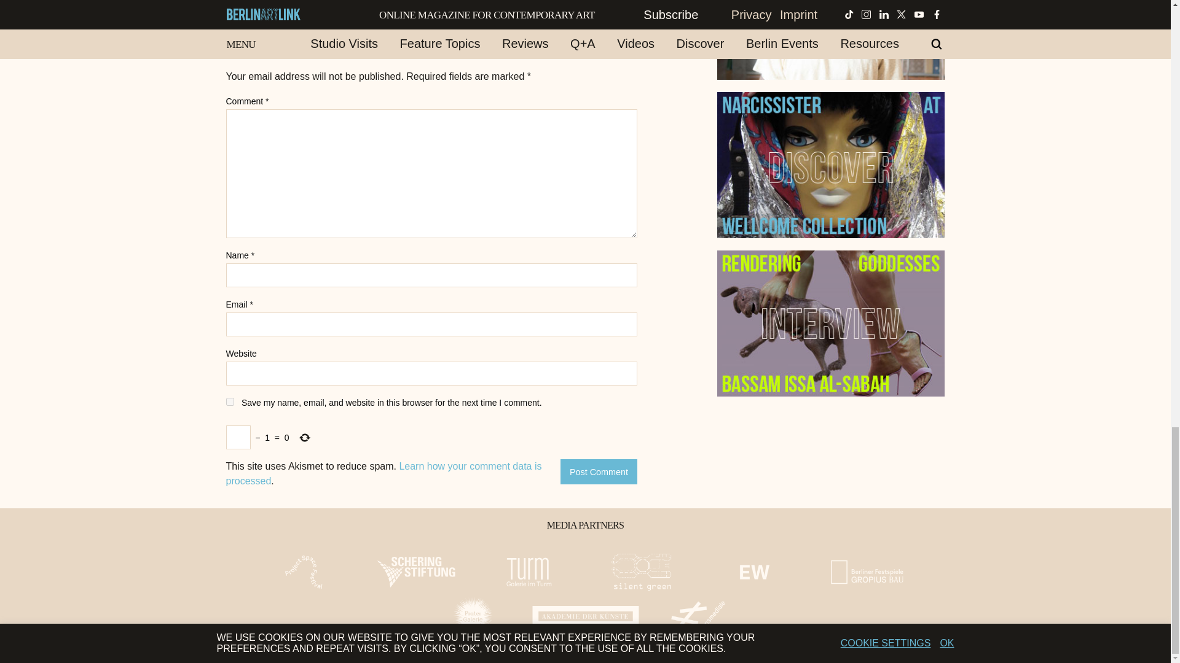 The width and height of the screenshot is (1180, 663). What do you see at coordinates (230, 401) in the screenshot?
I see `yes` at bounding box center [230, 401].